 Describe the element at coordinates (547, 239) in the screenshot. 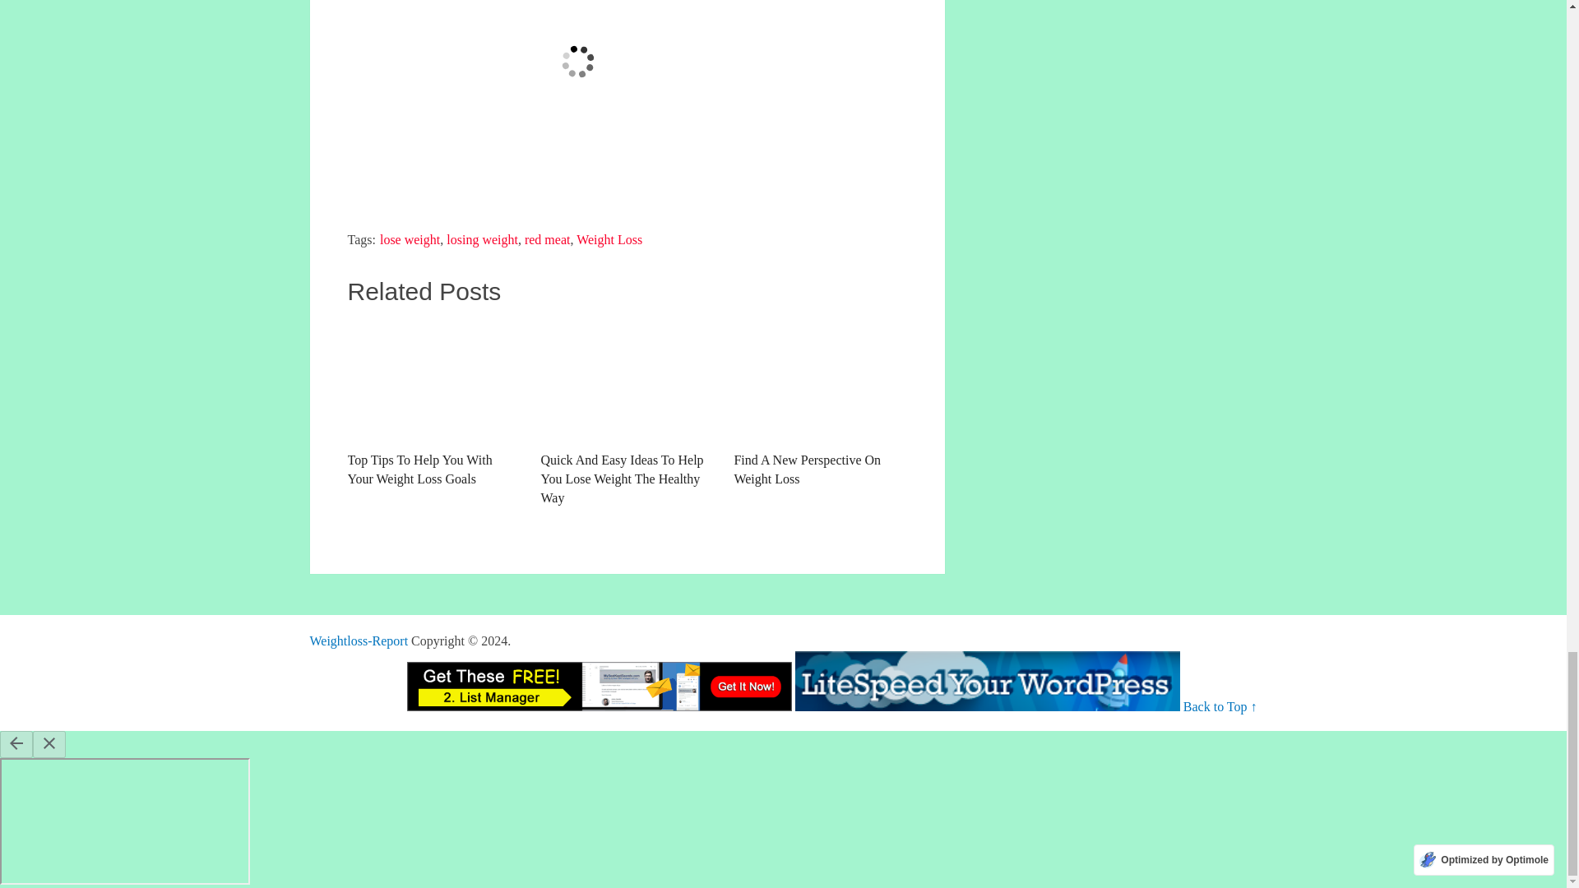

I see `red meat` at that location.